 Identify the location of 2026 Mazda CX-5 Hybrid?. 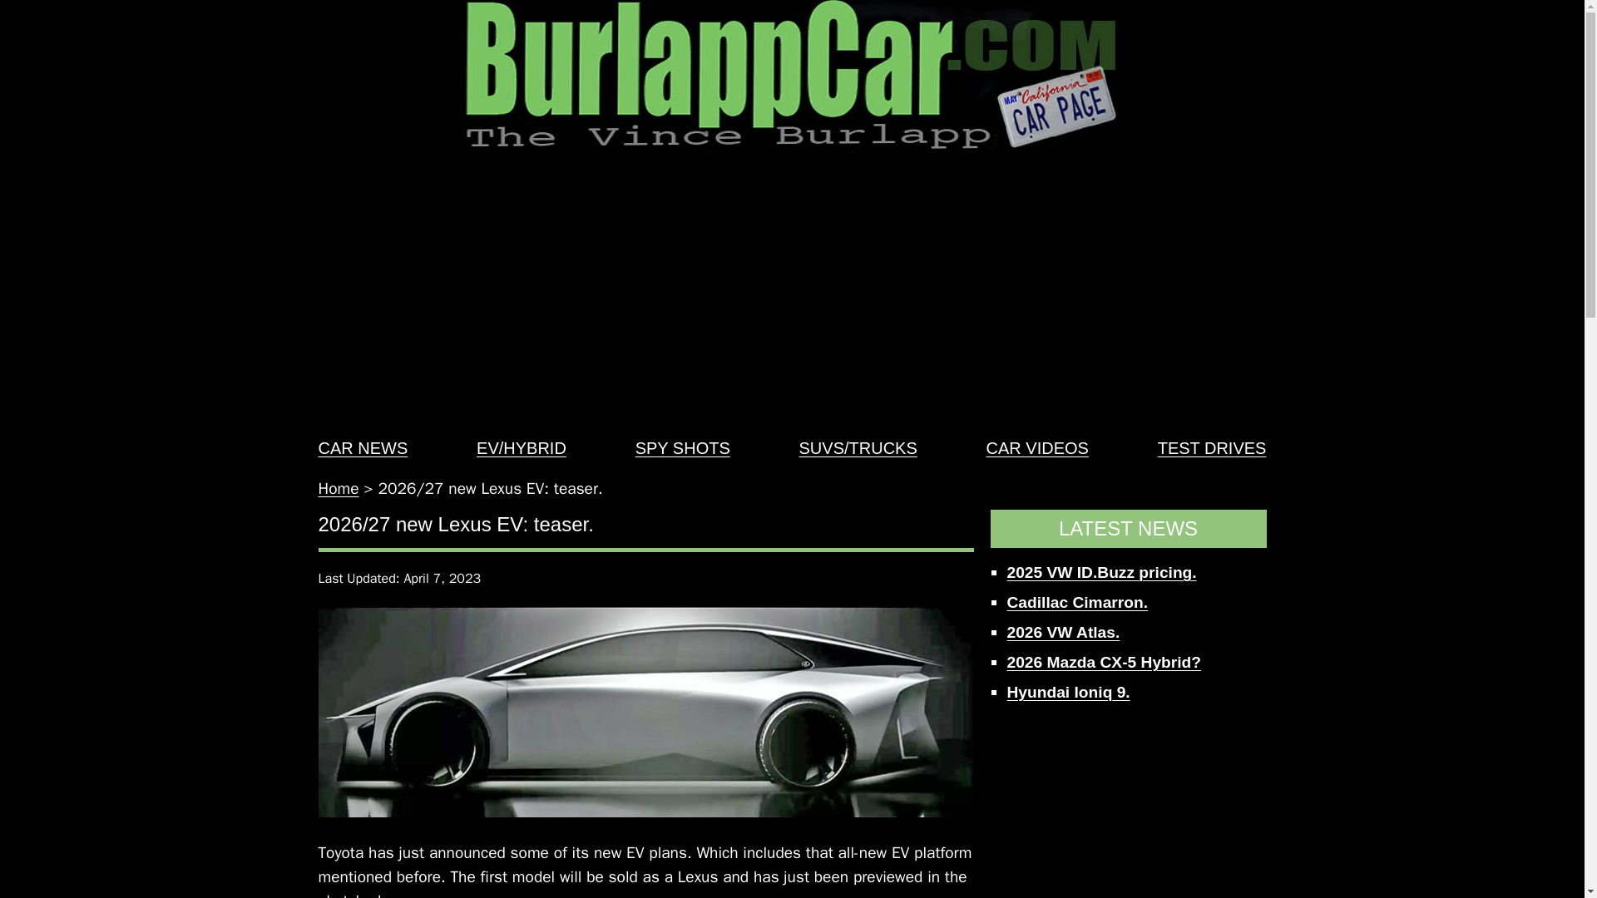
(1103, 662).